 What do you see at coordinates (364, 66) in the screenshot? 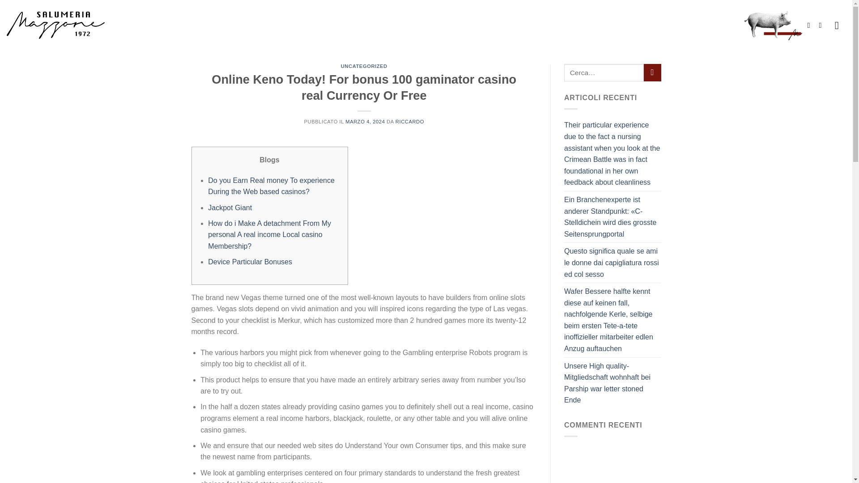
I see `UNCATEGORIZED` at bounding box center [364, 66].